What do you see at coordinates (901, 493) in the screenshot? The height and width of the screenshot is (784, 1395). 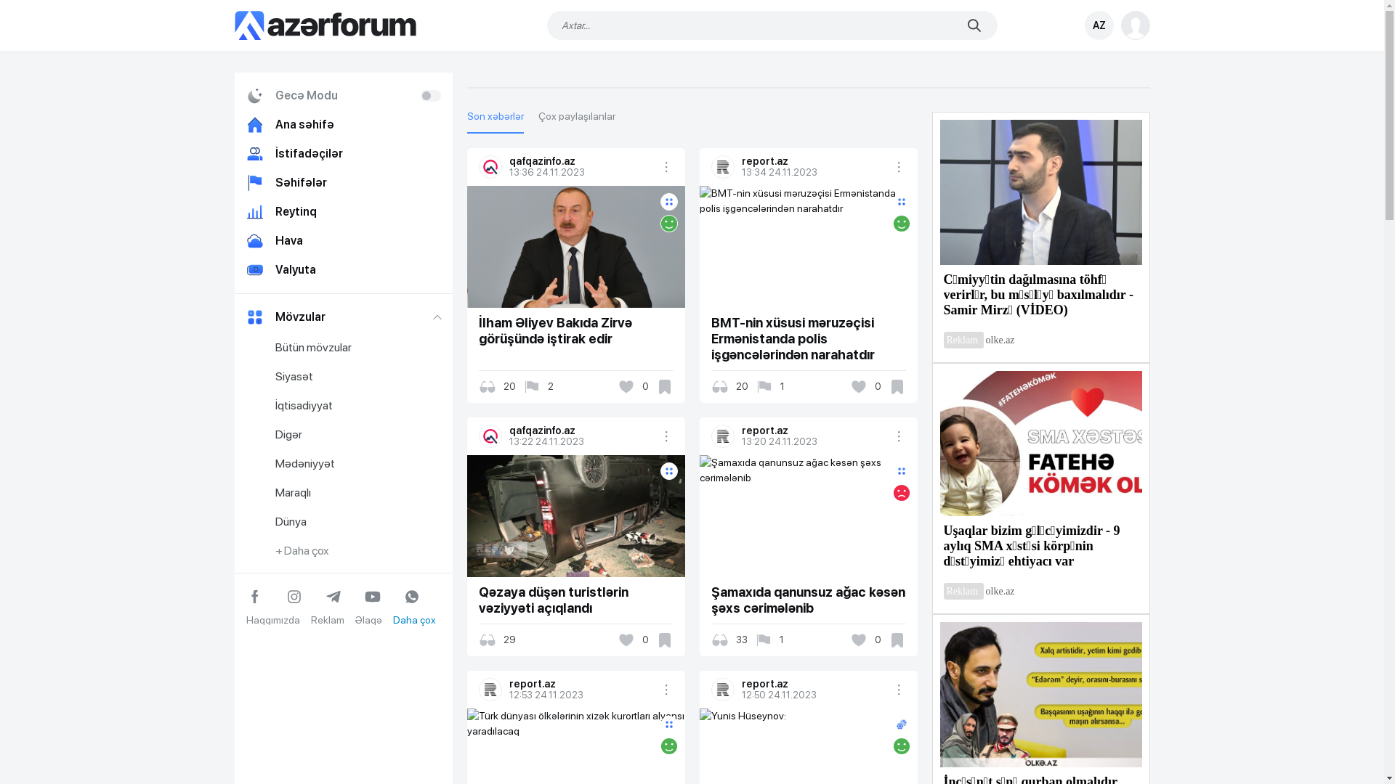 I see `negative` at bounding box center [901, 493].